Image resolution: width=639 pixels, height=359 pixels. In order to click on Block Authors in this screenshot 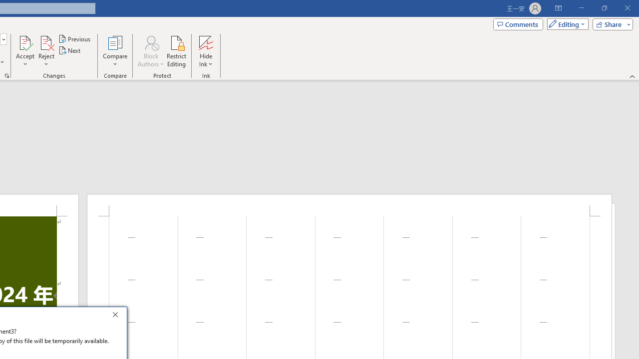, I will do `click(151, 51)`.